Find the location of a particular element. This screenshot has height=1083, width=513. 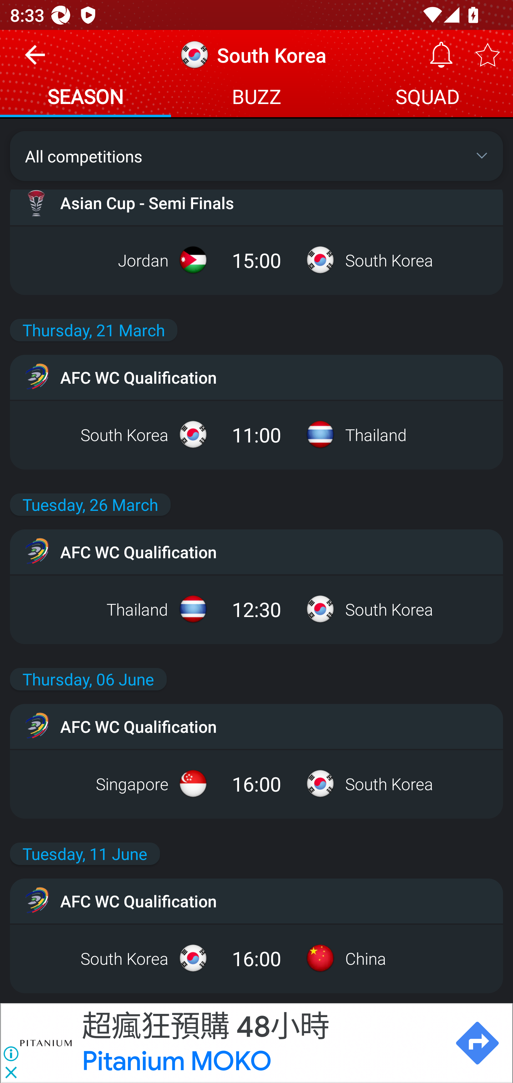

South Korea 11:00 Thailand is located at coordinates (256, 435).